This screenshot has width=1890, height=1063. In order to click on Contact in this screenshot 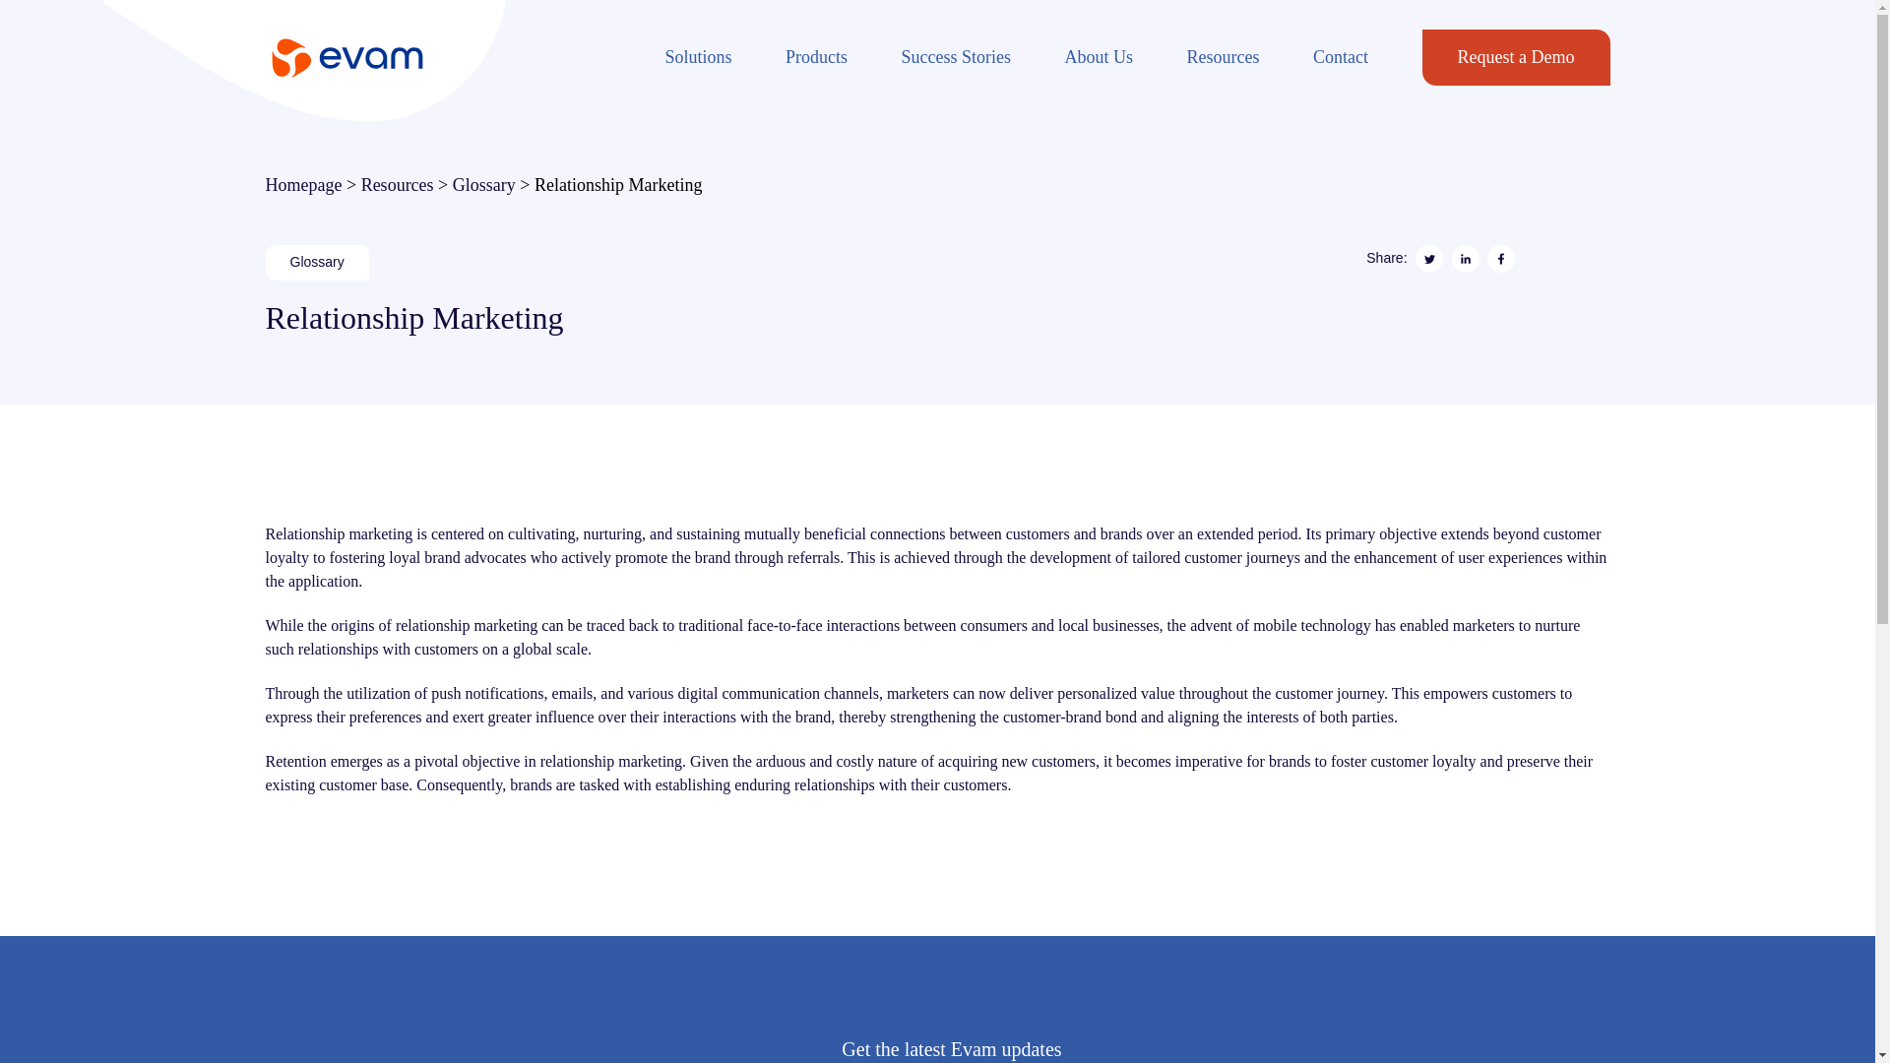, I will do `click(1341, 57)`.